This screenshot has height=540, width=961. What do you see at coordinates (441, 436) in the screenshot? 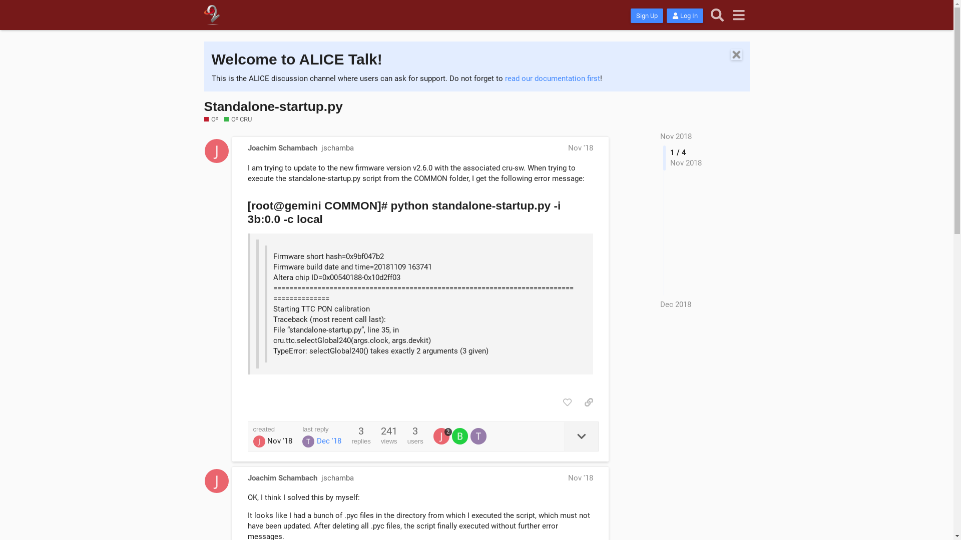
I see `Joachim Schambach` at bounding box center [441, 436].